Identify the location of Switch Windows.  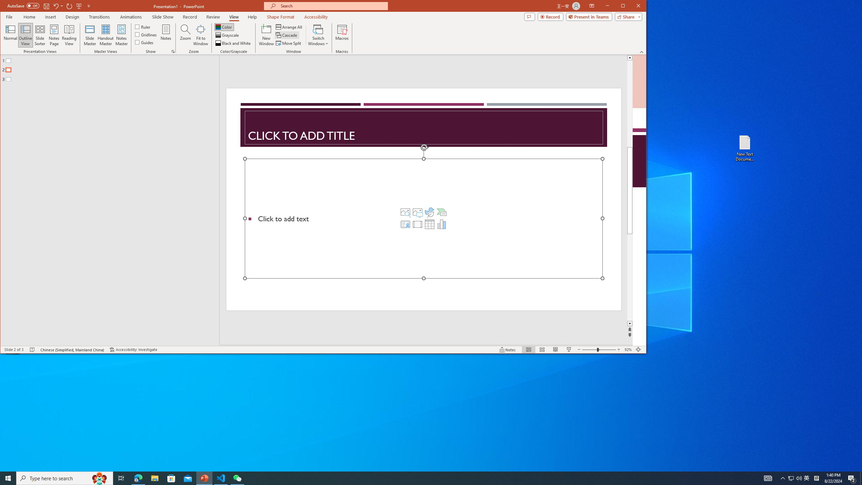
(318, 35).